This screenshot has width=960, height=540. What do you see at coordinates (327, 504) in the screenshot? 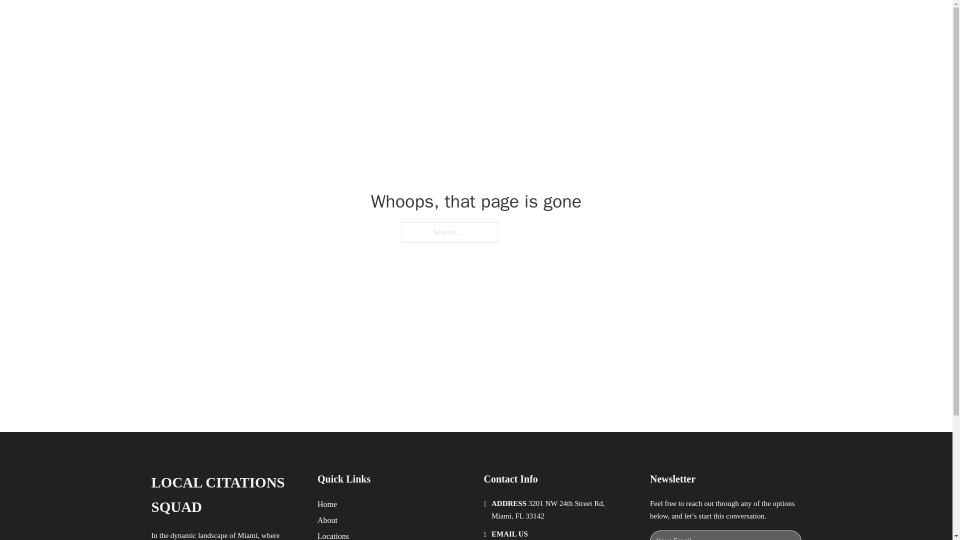
I see `Home` at bounding box center [327, 504].